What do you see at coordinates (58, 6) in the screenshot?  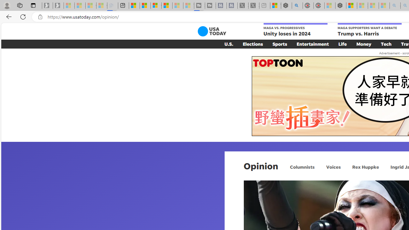 I see `Newsletter Sign Up - Sleeping` at bounding box center [58, 6].